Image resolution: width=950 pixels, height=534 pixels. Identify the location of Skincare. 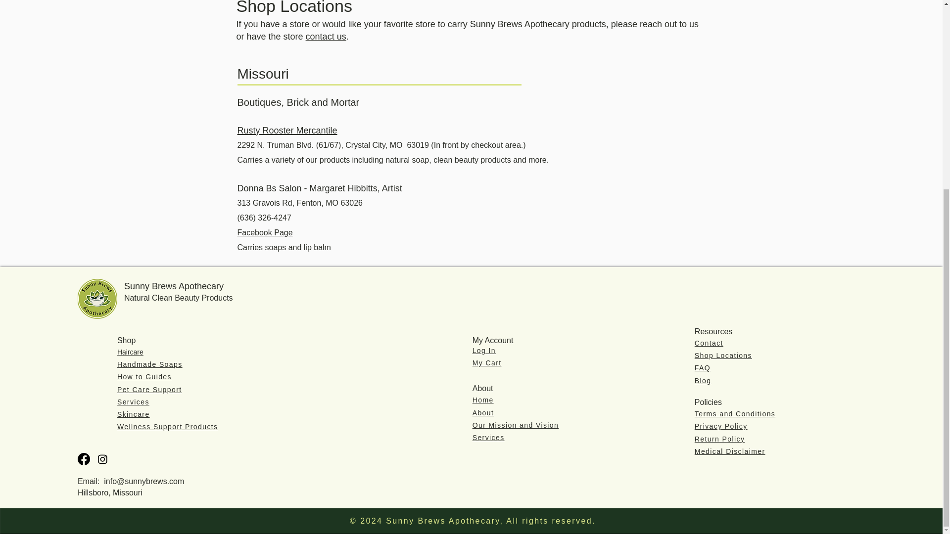
(134, 414).